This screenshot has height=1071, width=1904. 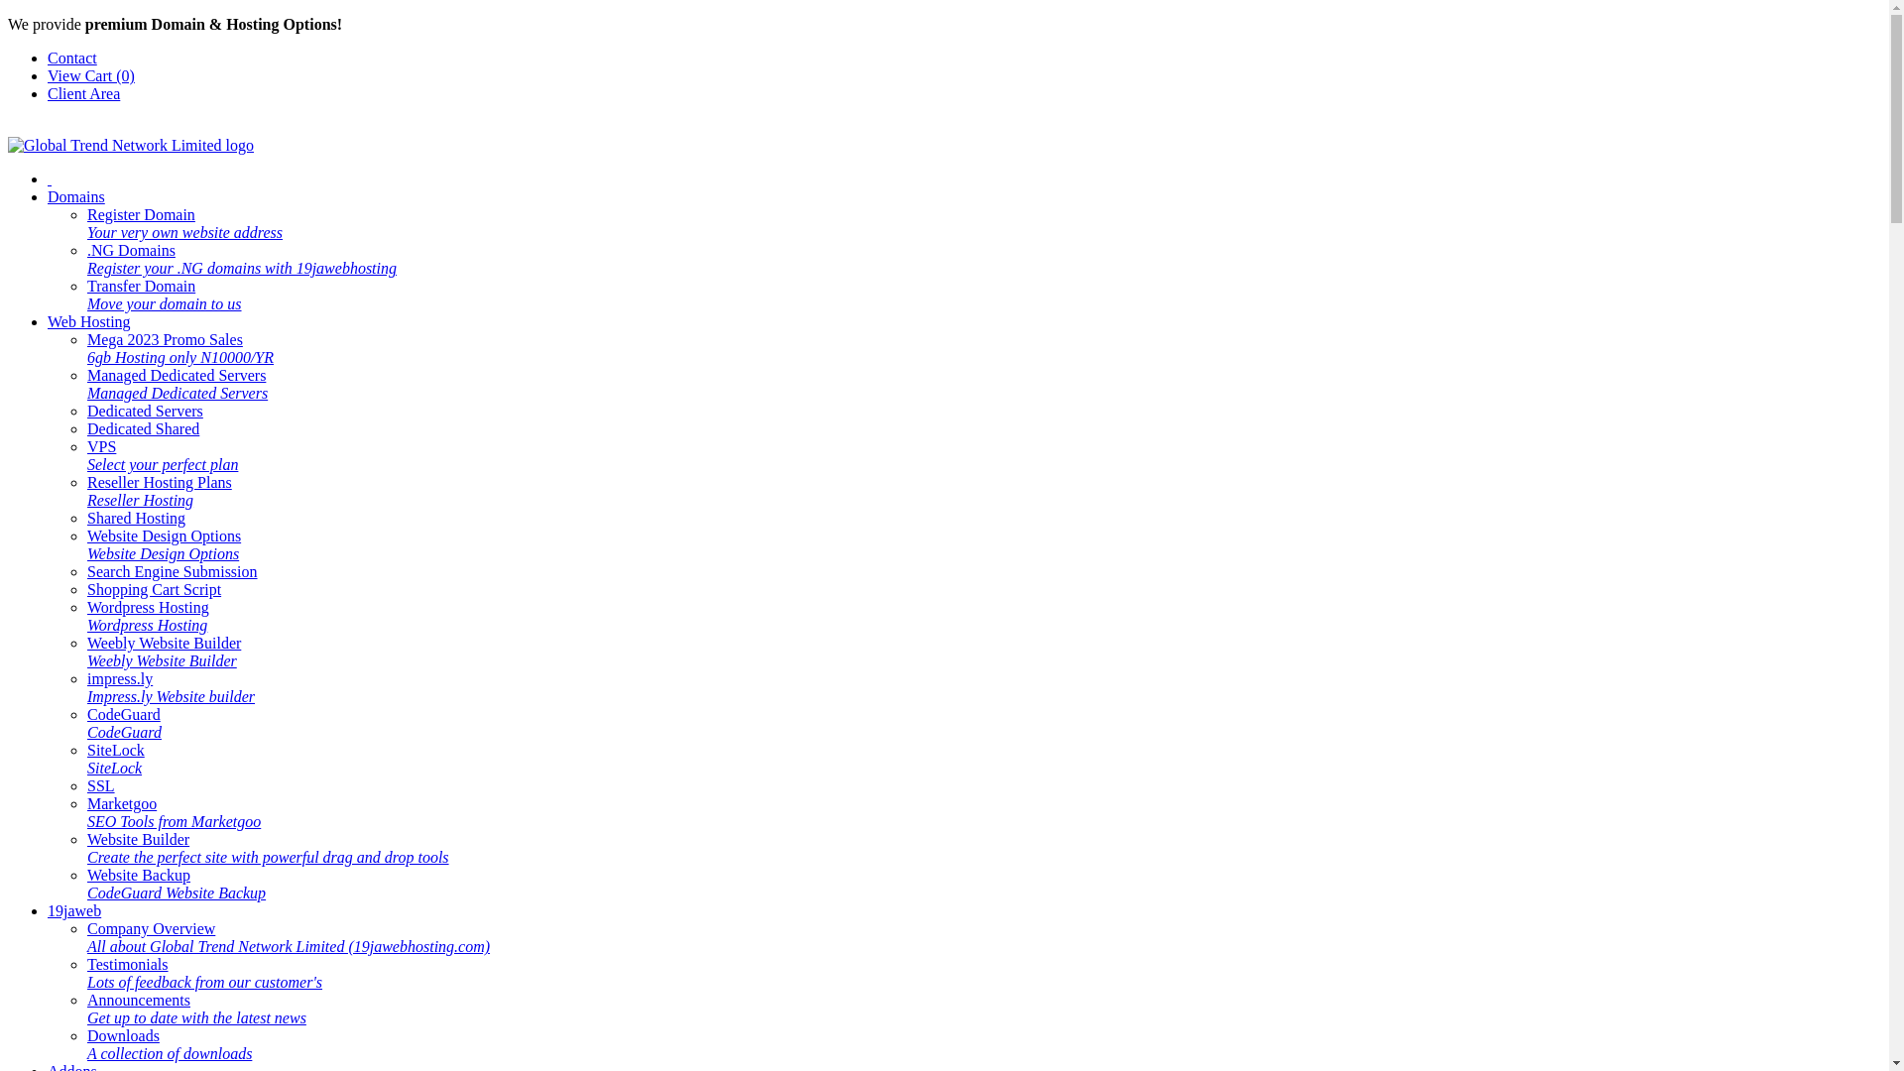 I want to click on View Cart (0), so click(x=91, y=75).